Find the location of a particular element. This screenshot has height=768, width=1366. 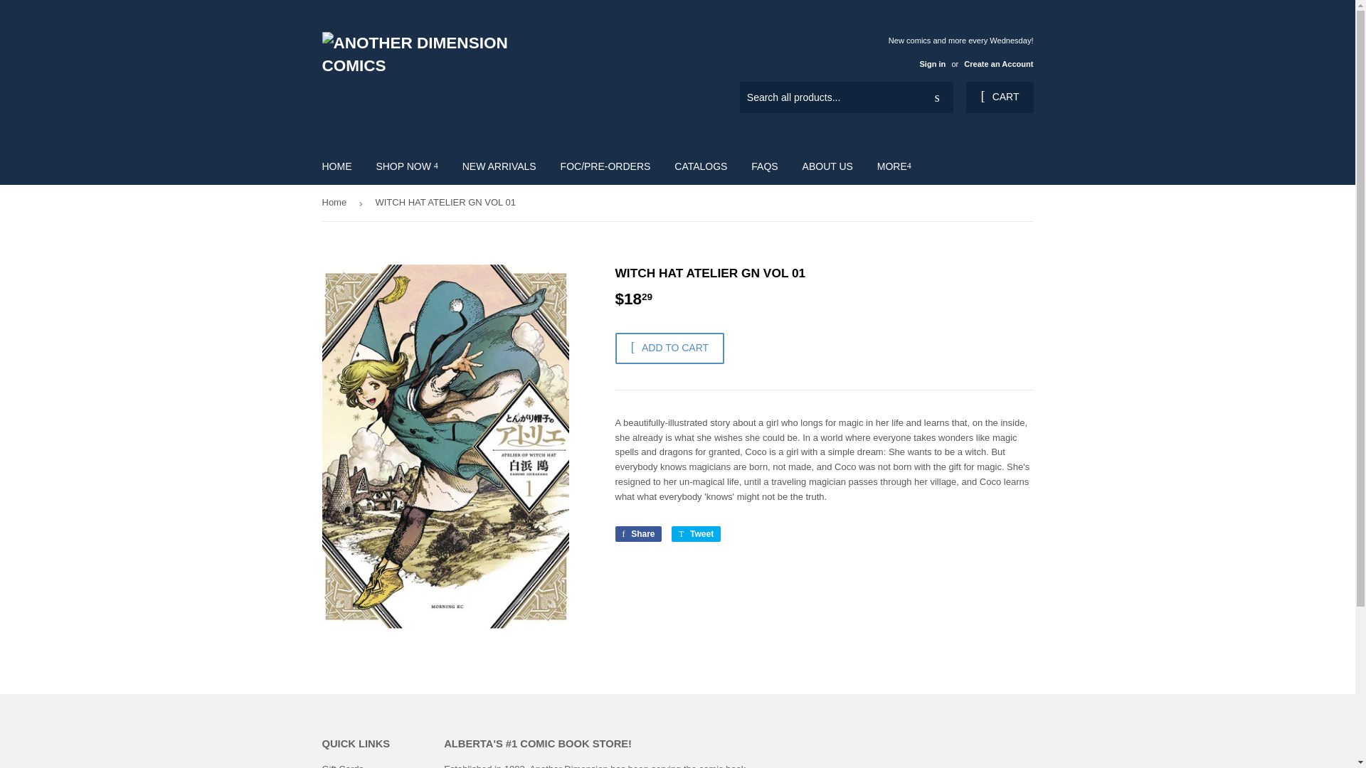

CART is located at coordinates (999, 97).